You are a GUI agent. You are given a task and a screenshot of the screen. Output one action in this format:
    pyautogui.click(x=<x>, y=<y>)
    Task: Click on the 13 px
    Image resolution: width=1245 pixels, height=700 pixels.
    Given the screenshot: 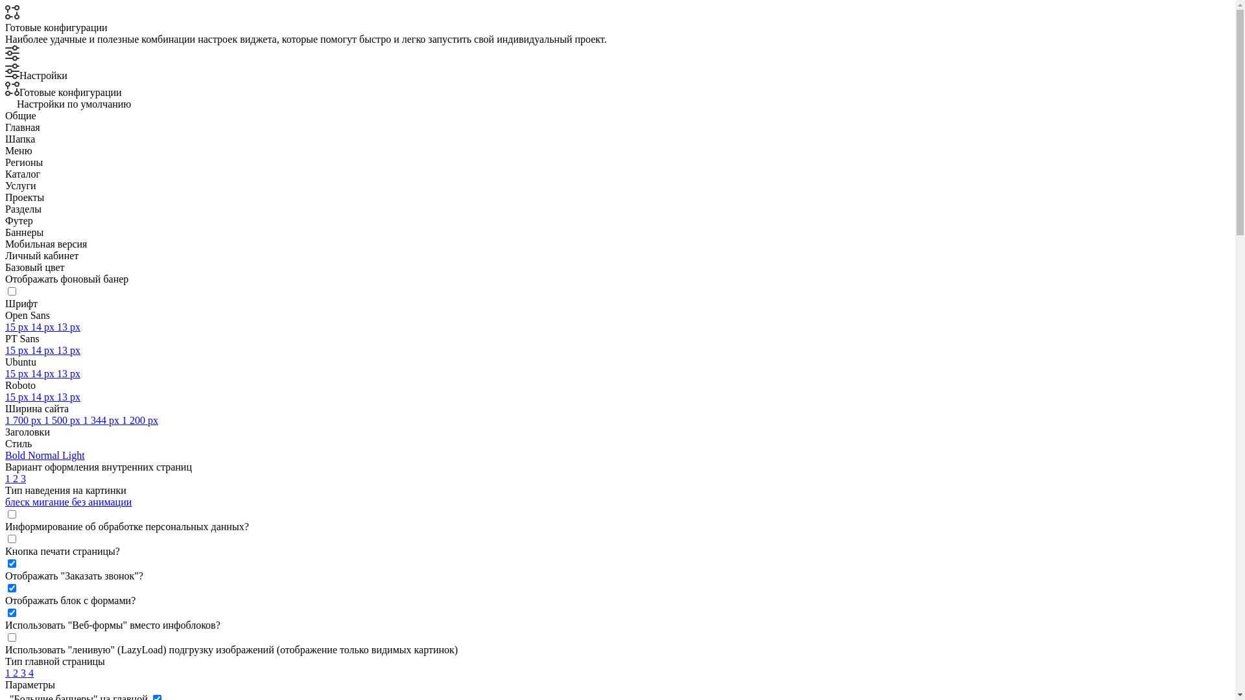 What is the action you would take?
    pyautogui.click(x=69, y=397)
    